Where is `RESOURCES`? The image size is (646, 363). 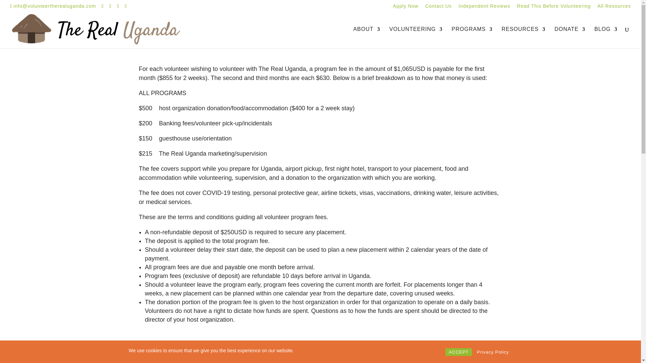
RESOURCES is located at coordinates (524, 37).